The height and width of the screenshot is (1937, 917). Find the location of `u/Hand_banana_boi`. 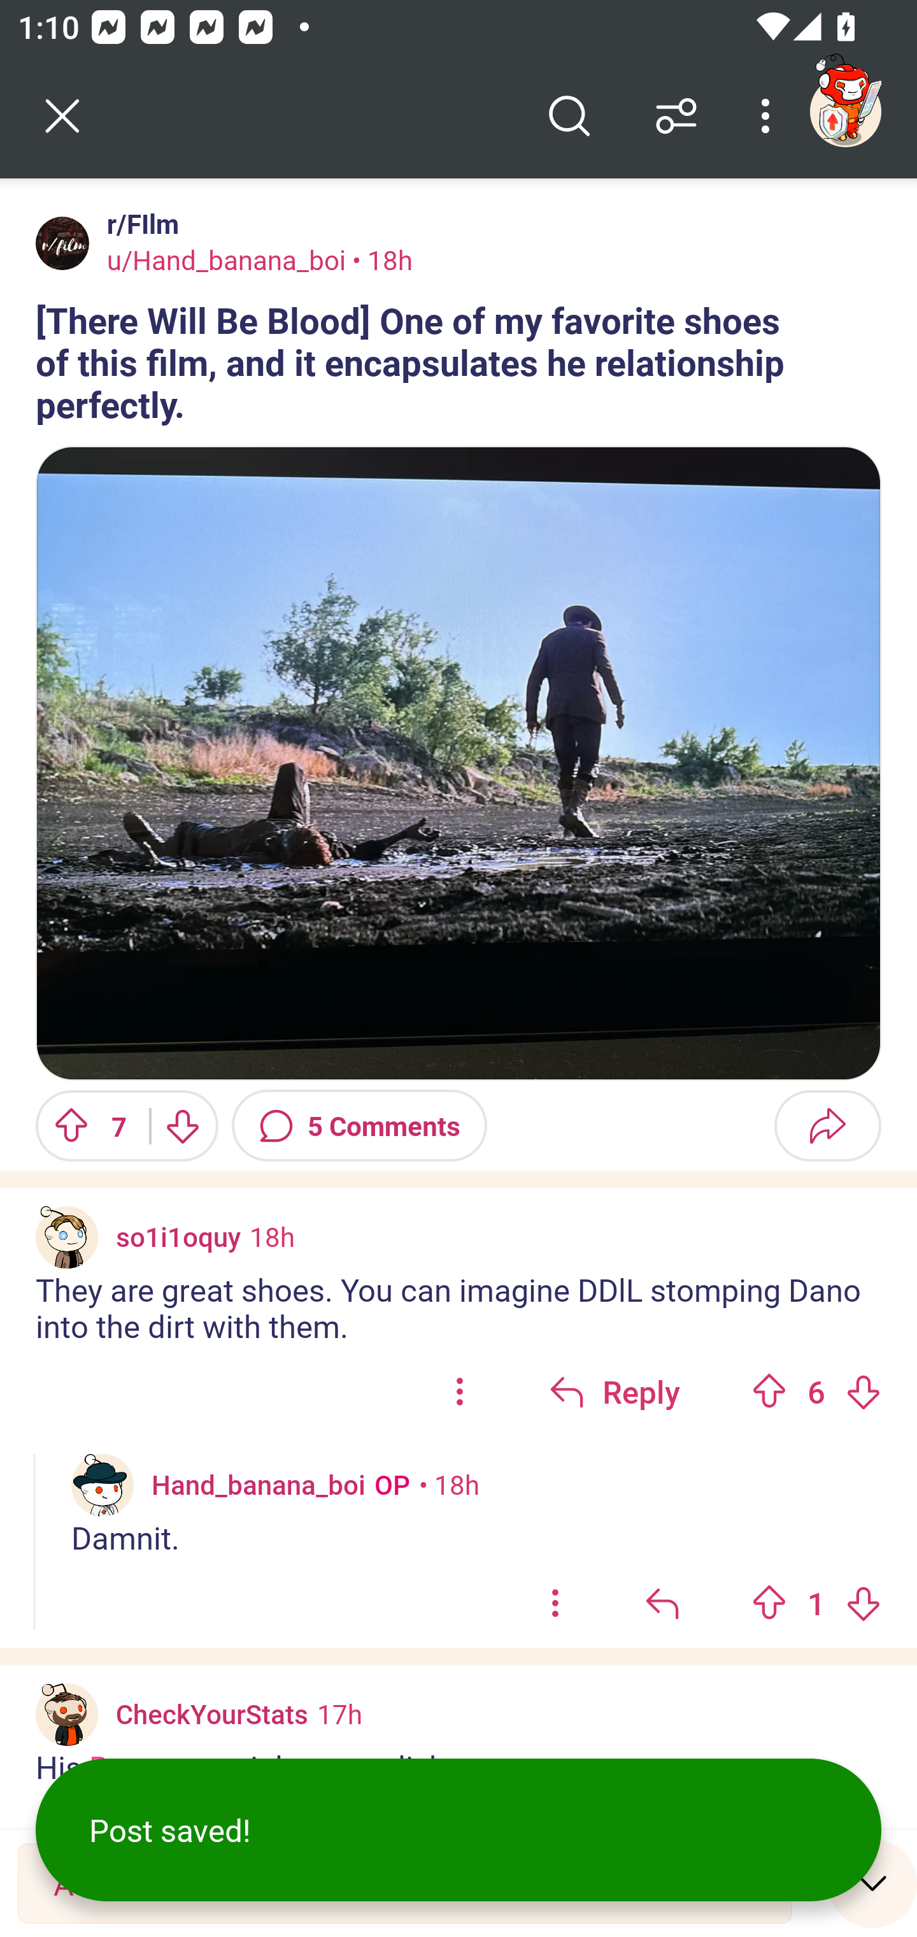

u/Hand_banana_boi is located at coordinates (226, 259).